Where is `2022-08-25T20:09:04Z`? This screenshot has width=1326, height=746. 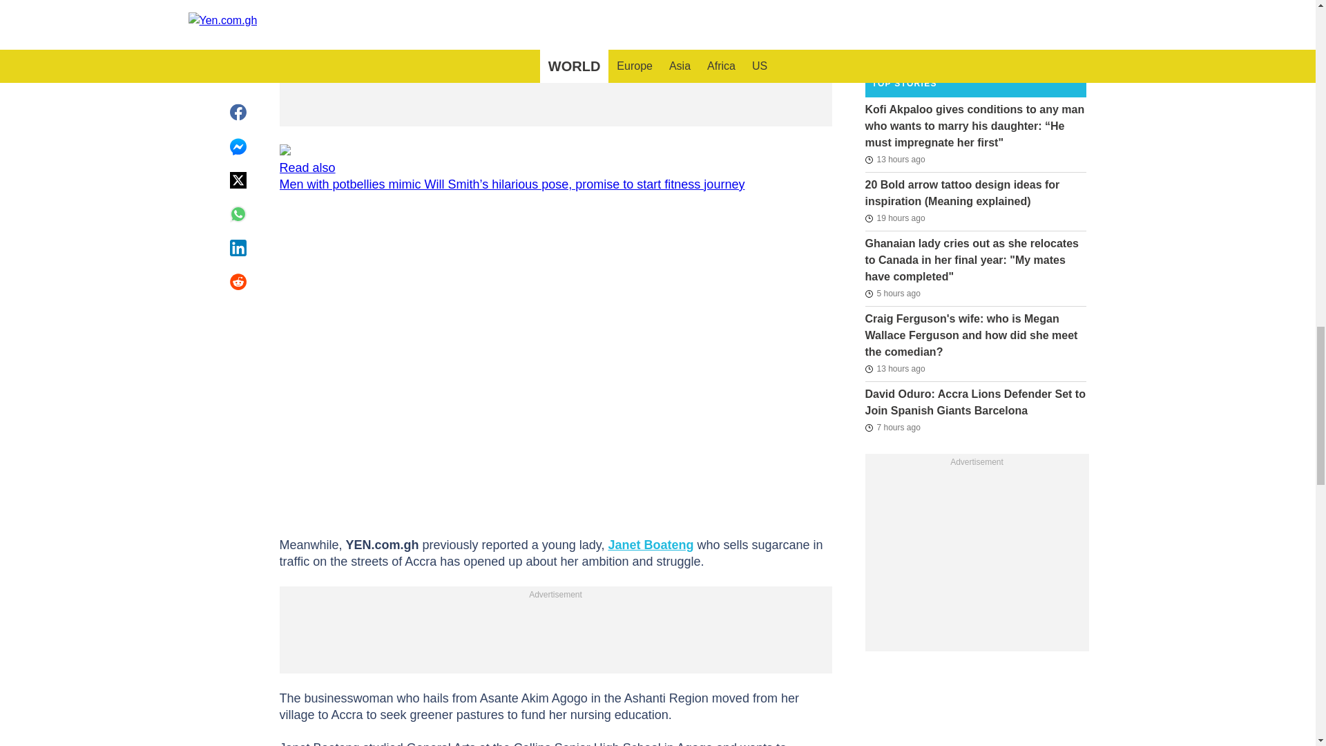
2022-08-25T20:09:04Z is located at coordinates (892, 43).